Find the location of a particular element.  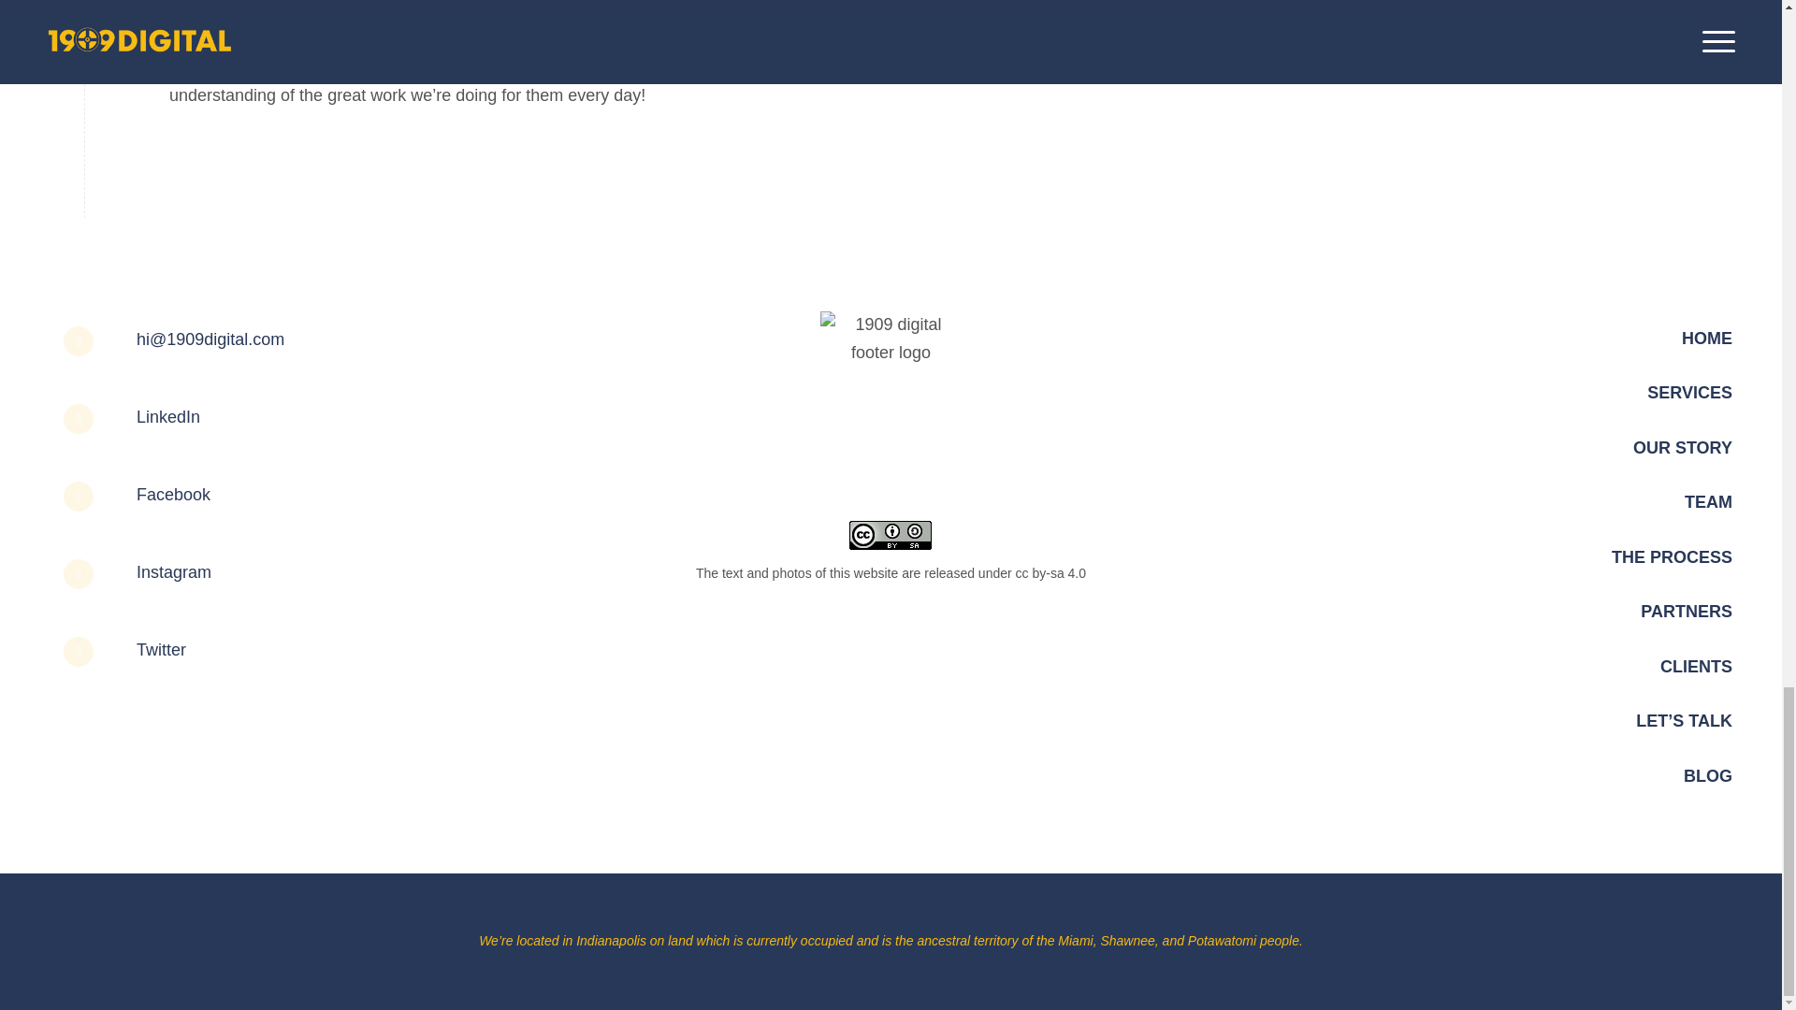

LinkedIn is located at coordinates (167, 417).